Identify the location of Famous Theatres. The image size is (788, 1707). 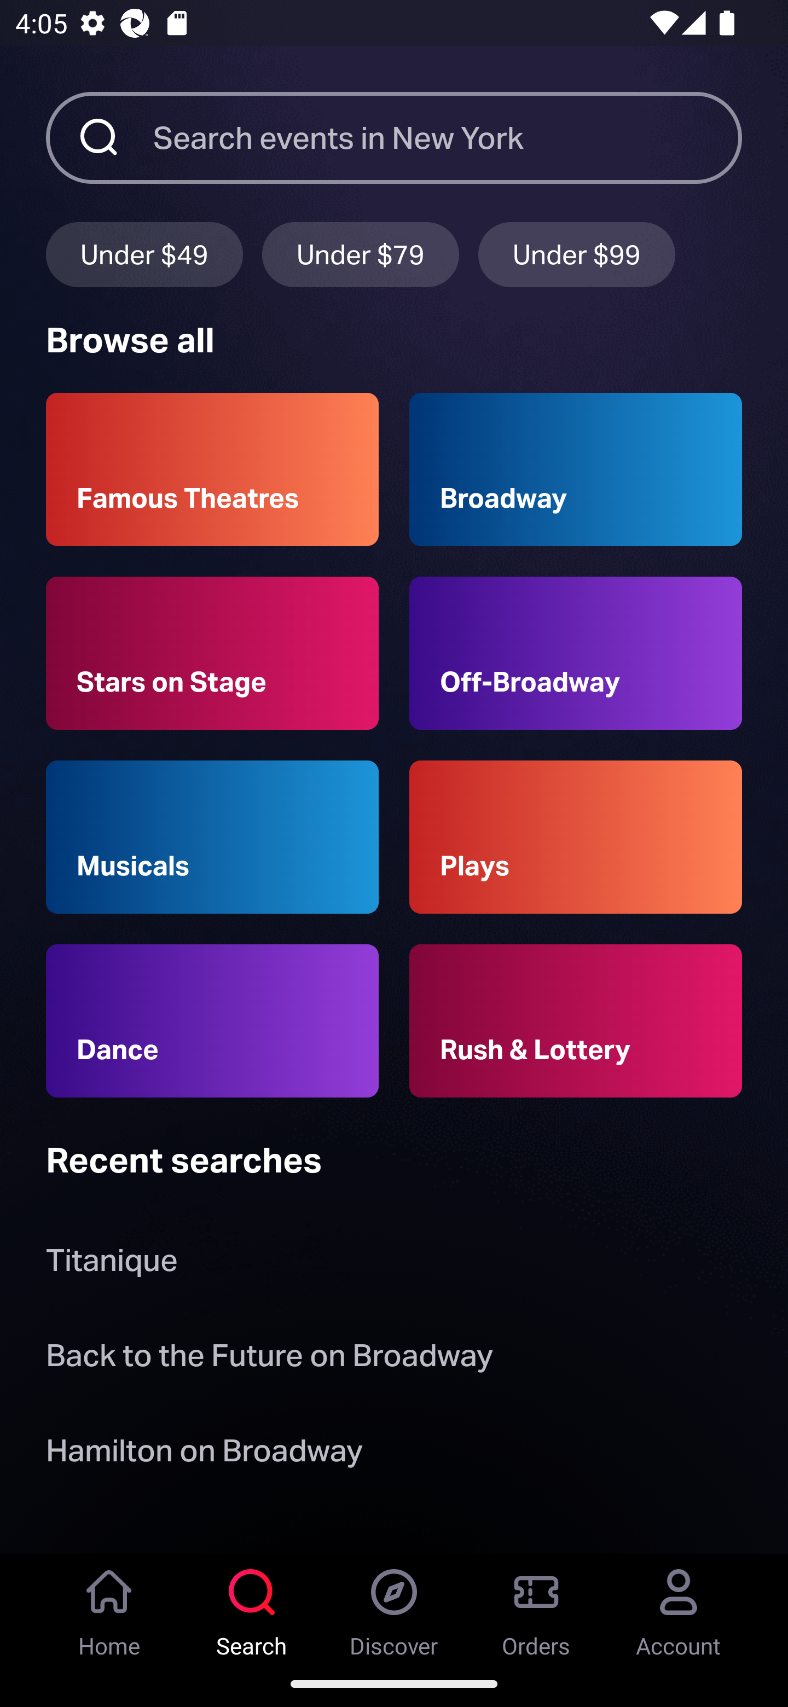
(212, 469).